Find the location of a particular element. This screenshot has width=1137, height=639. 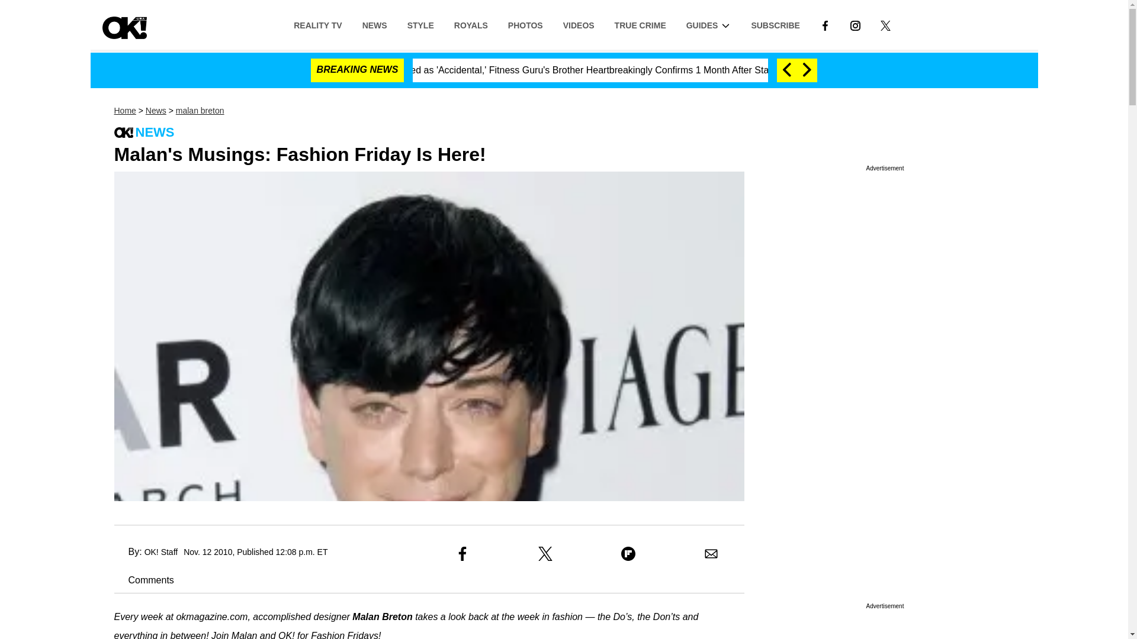

News is located at coordinates (155, 111).